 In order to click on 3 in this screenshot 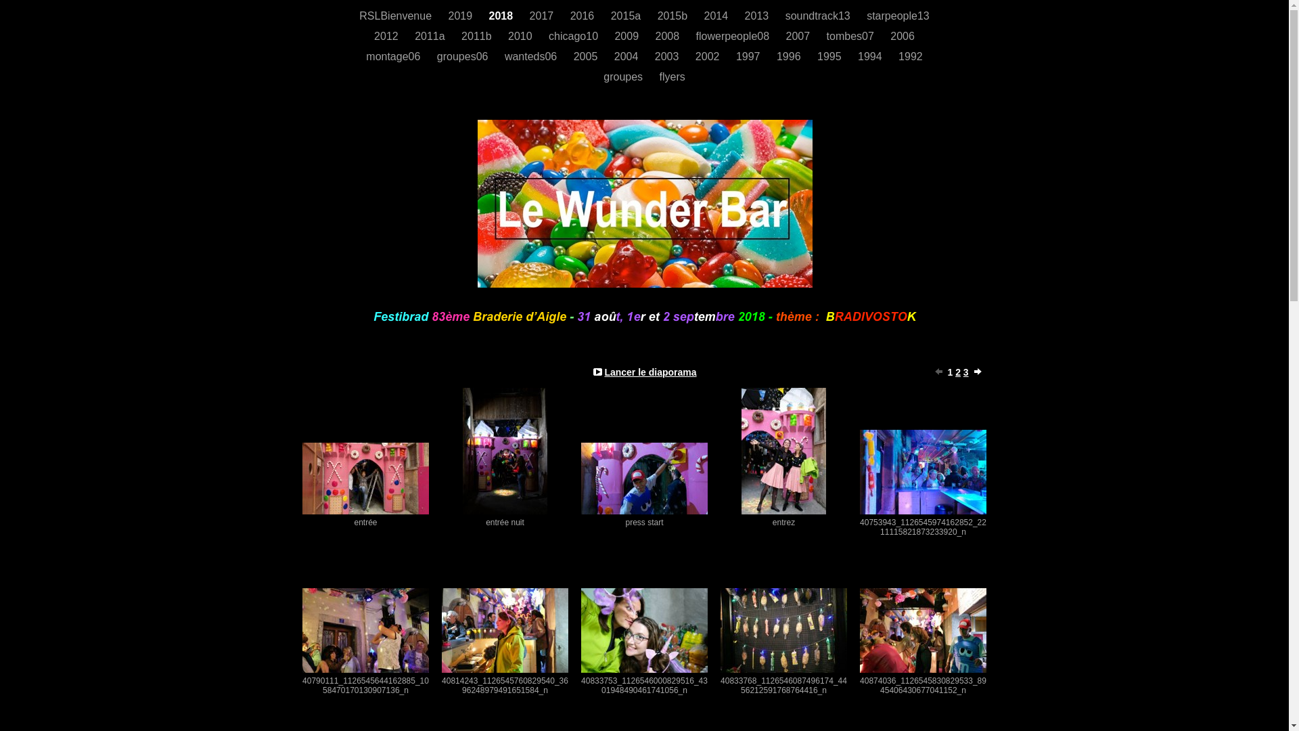, I will do `click(966, 372)`.